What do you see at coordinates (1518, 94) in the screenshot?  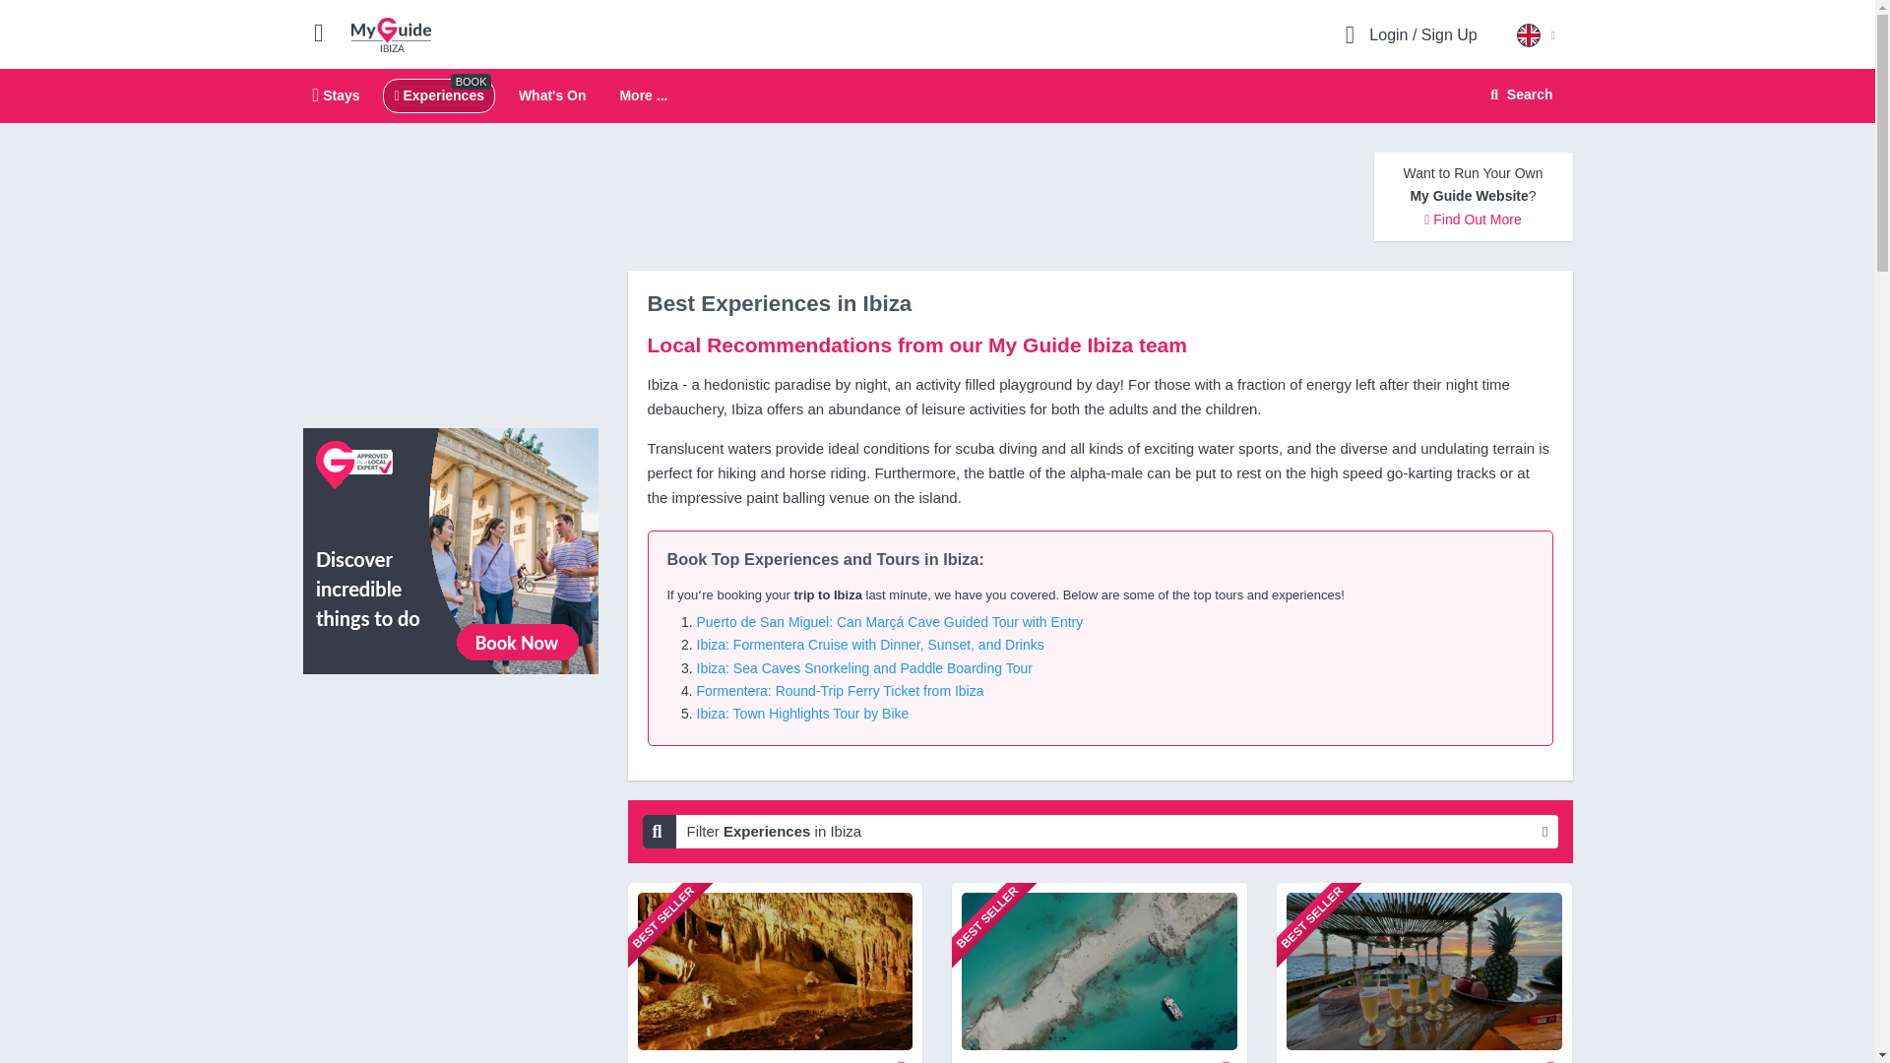 I see `More ...` at bounding box center [1518, 94].